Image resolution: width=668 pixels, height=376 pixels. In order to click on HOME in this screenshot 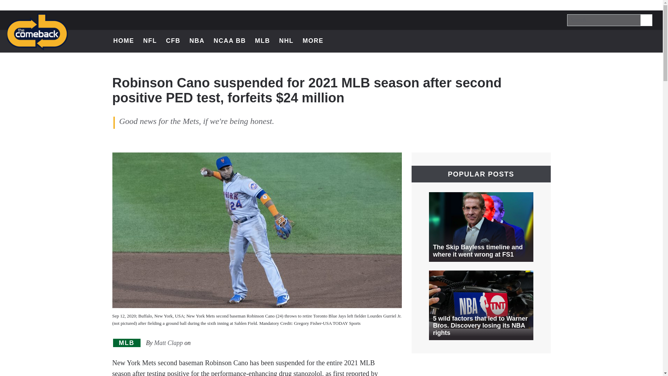, I will do `click(124, 41)`.